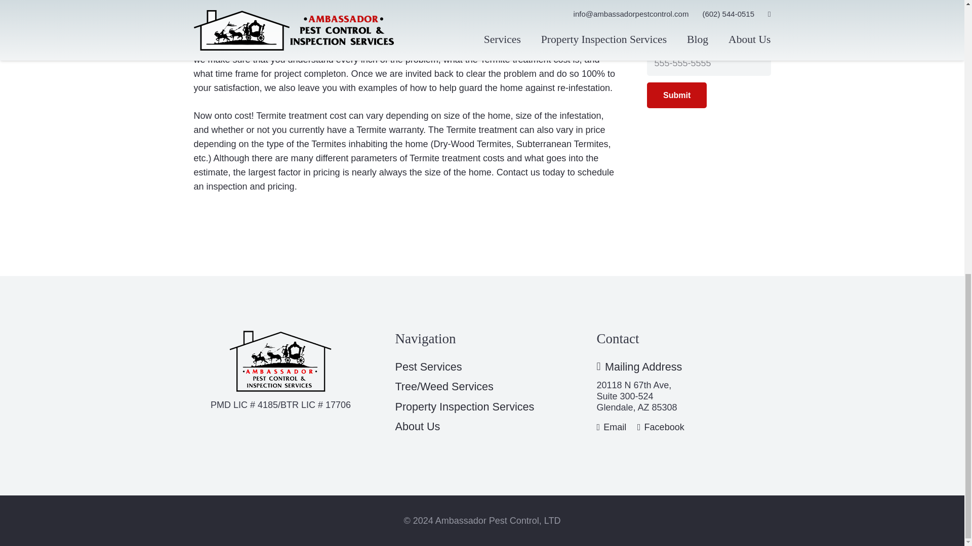 This screenshot has height=546, width=972. Describe the element at coordinates (661, 427) in the screenshot. I see `Facebook` at that location.